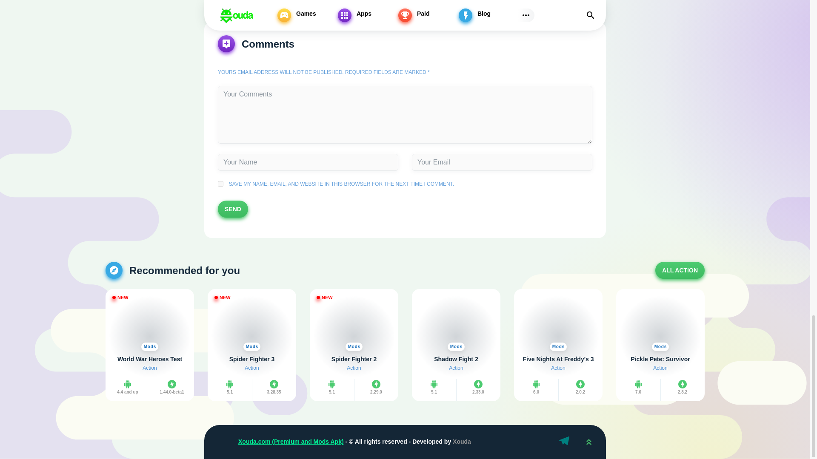  Describe the element at coordinates (558, 323) in the screenshot. I see `five-nights-at-freddy39s-3.png` at that location.